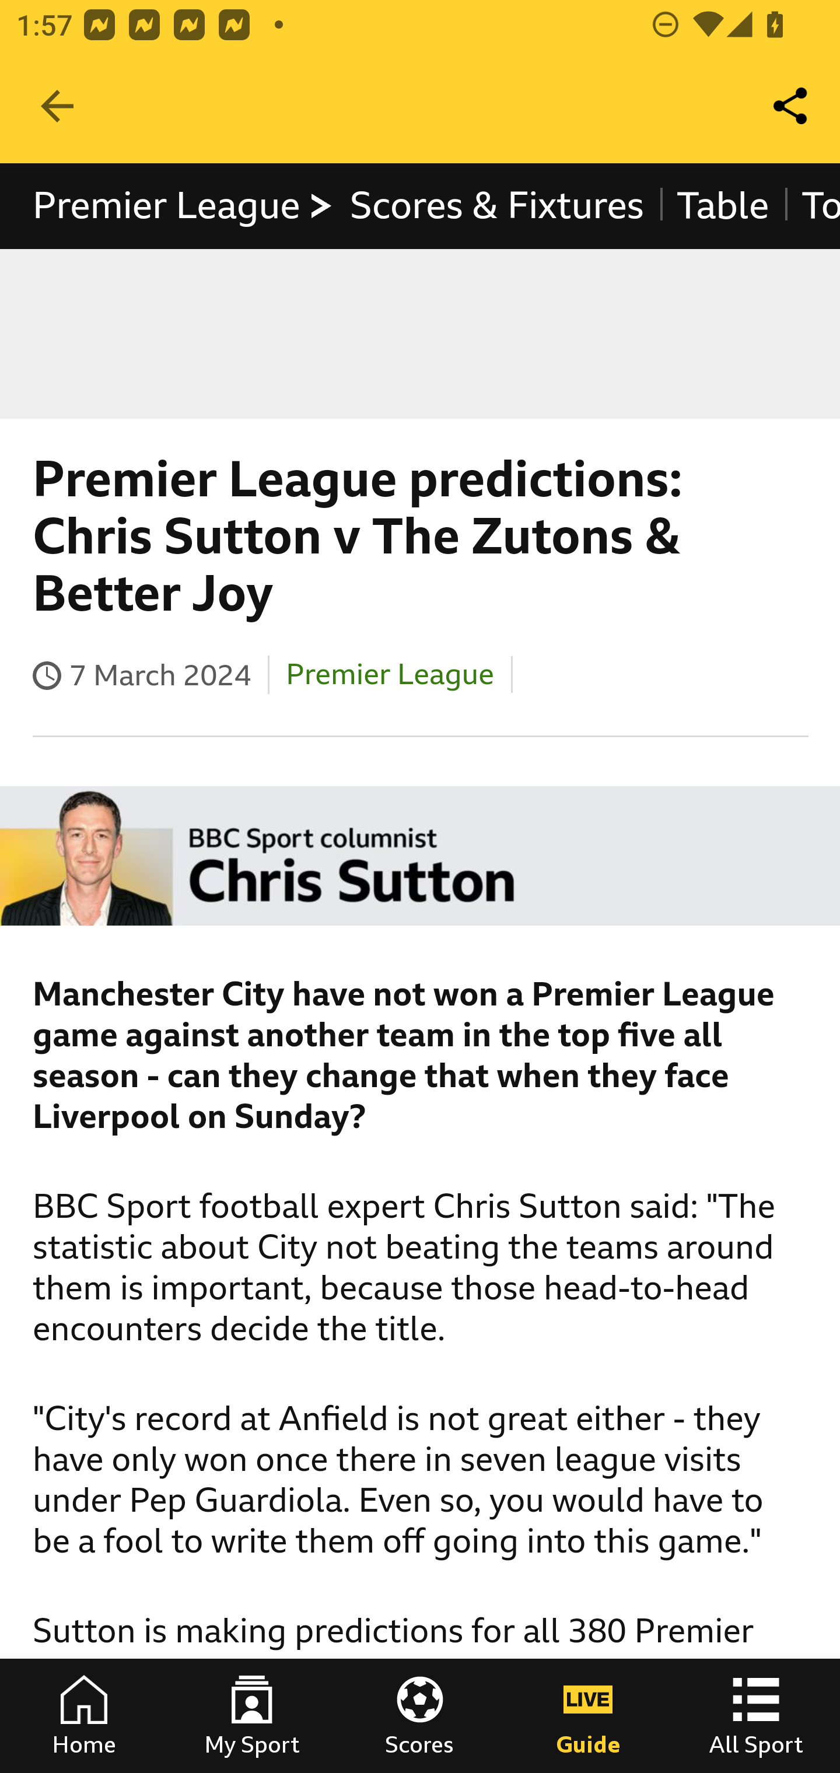  What do you see at coordinates (390, 674) in the screenshot?
I see `Premier League` at bounding box center [390, 674].